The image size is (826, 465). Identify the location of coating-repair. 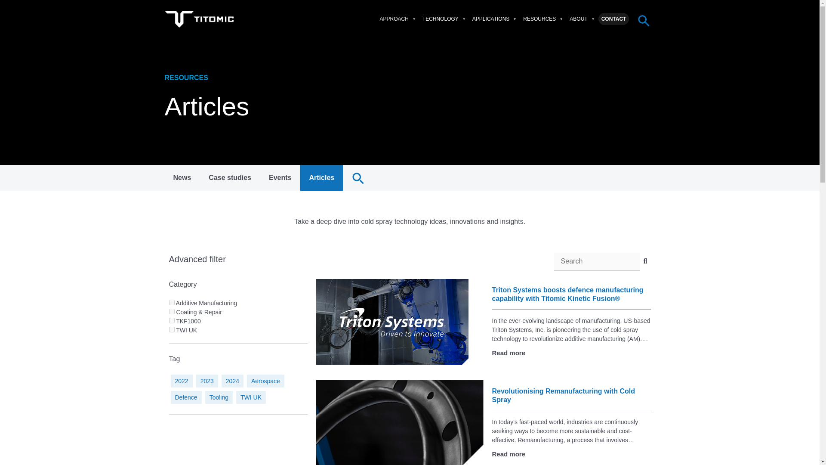
(171, 312).